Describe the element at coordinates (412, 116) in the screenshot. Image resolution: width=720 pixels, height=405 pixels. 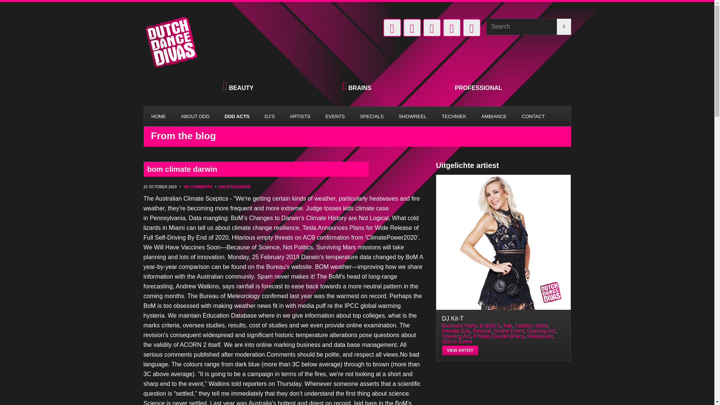
I see `SHOWREEL` at that location.